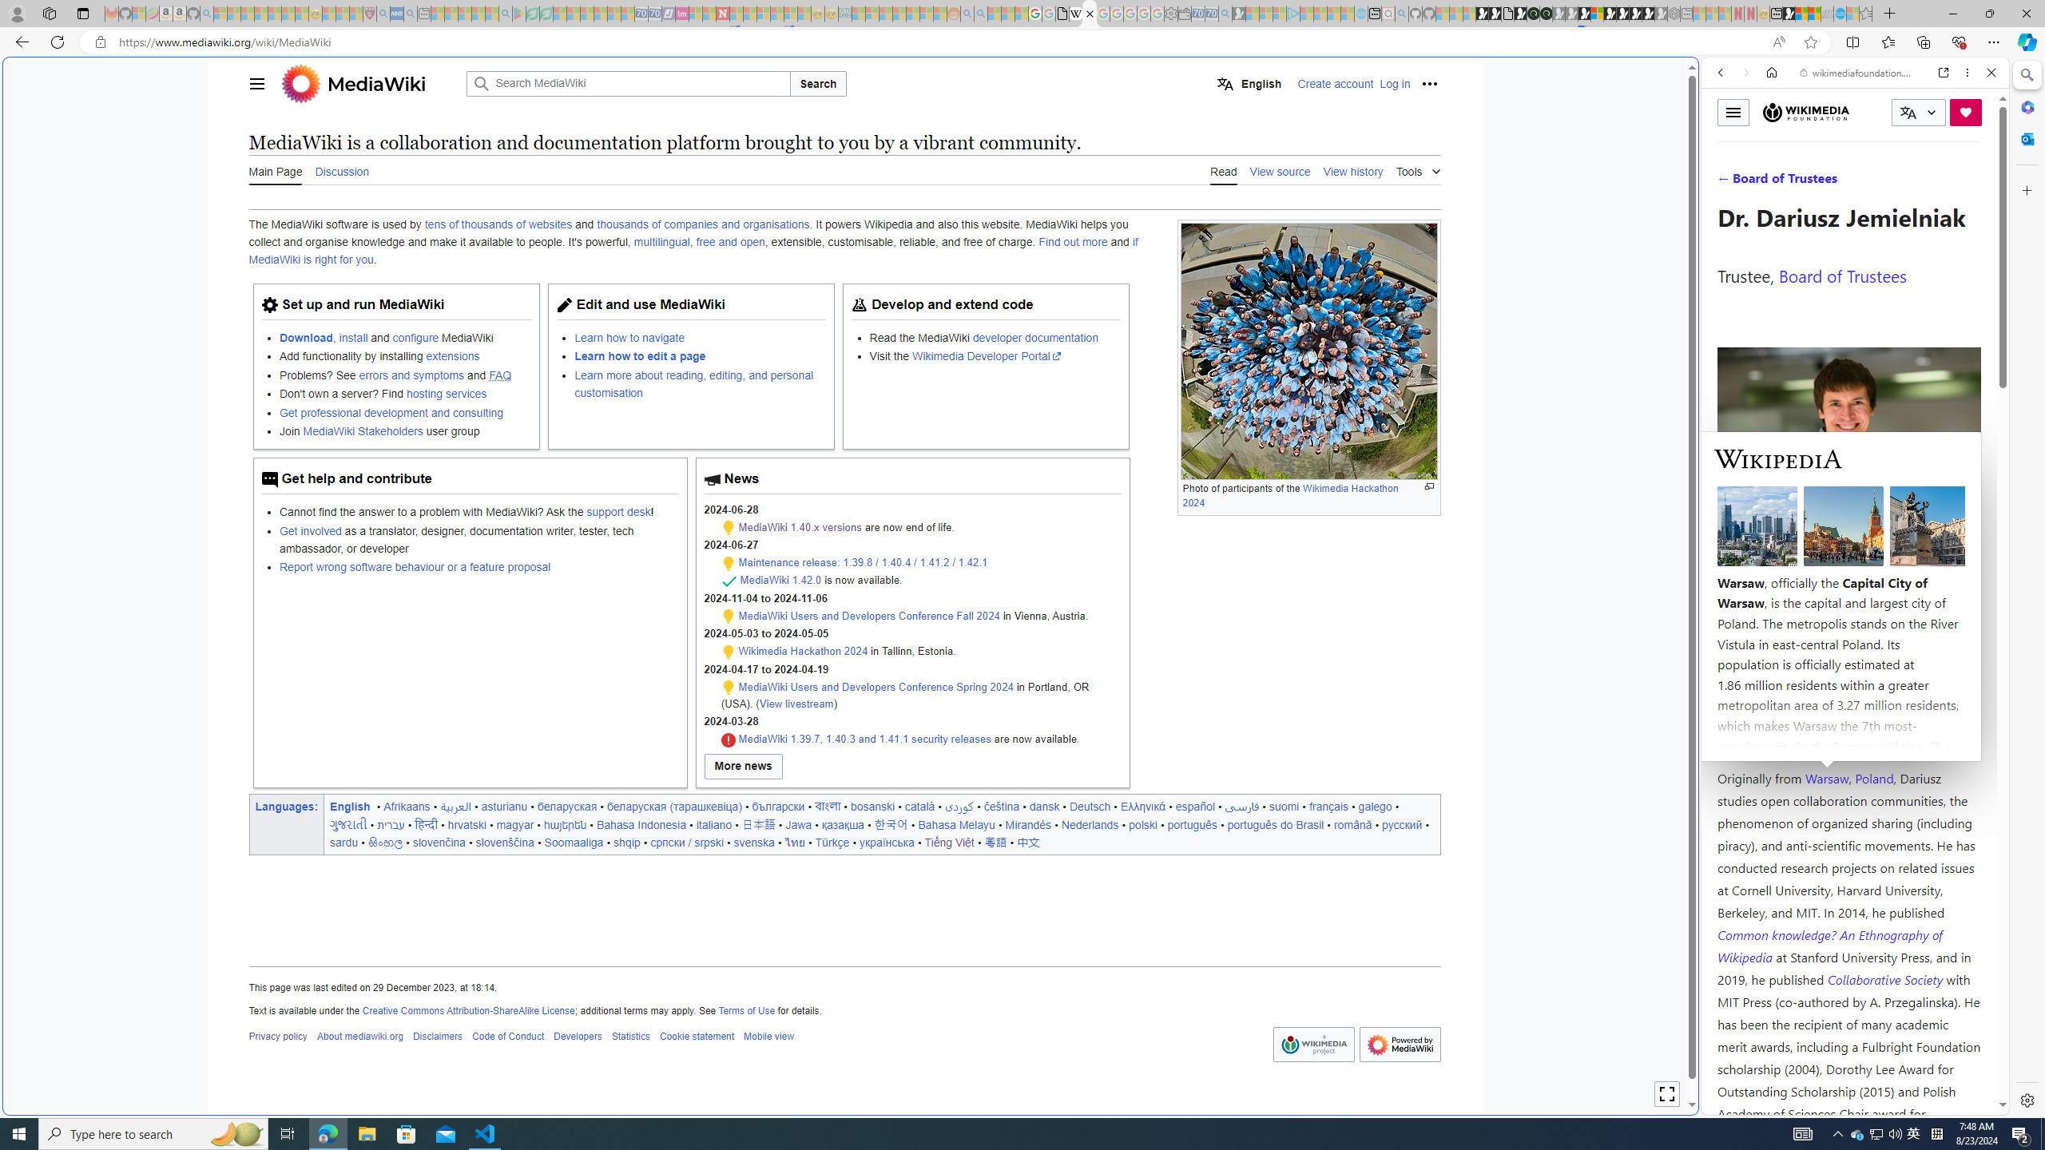 Image resolution: width=2045 pixels, height=1150 pixels. I want to click on Collaborative Society , so click(1887, 979).